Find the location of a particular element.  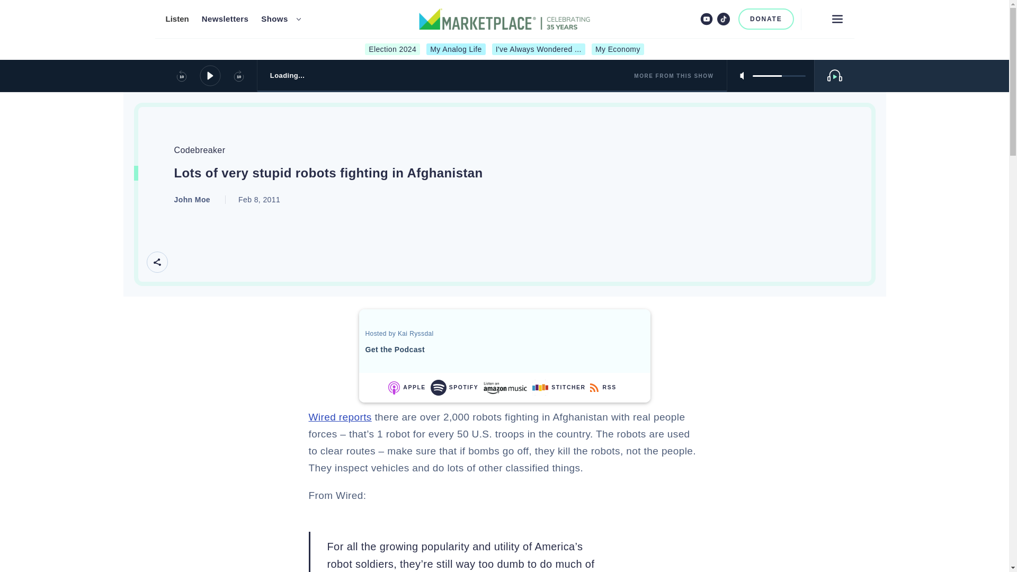

volume is located at coordinates (779, 75).